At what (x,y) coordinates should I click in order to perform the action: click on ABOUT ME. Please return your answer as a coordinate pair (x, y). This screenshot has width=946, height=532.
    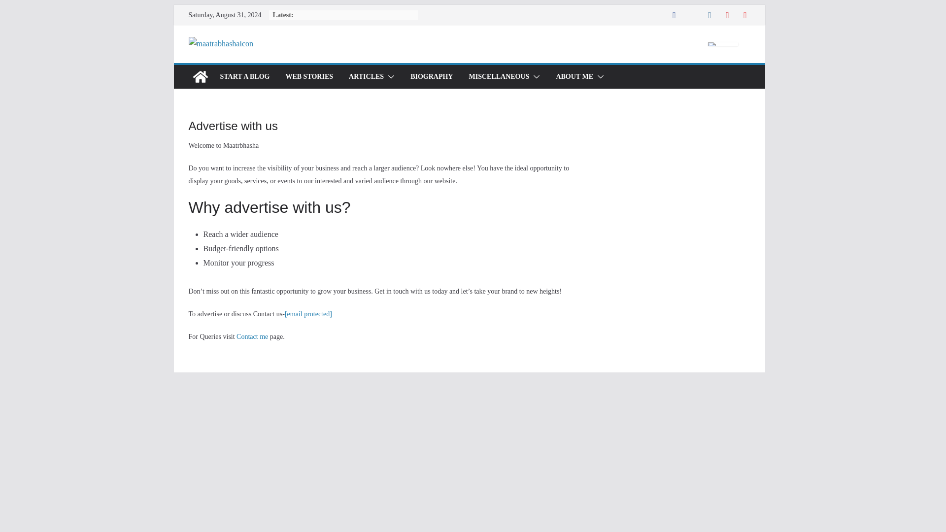
    Looking at the image, I should click on (574, 76).